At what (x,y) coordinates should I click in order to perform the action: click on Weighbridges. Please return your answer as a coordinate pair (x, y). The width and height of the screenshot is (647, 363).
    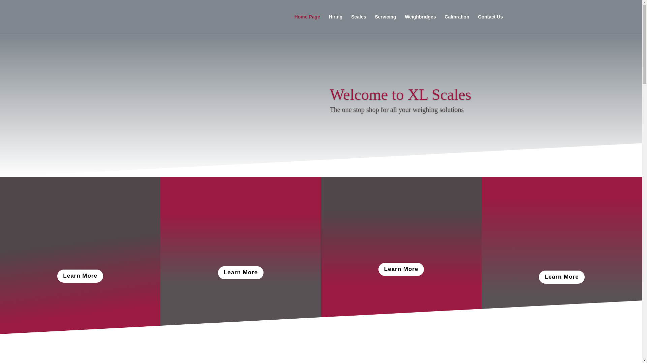
    Looking at the image, I should click on (420, 24).